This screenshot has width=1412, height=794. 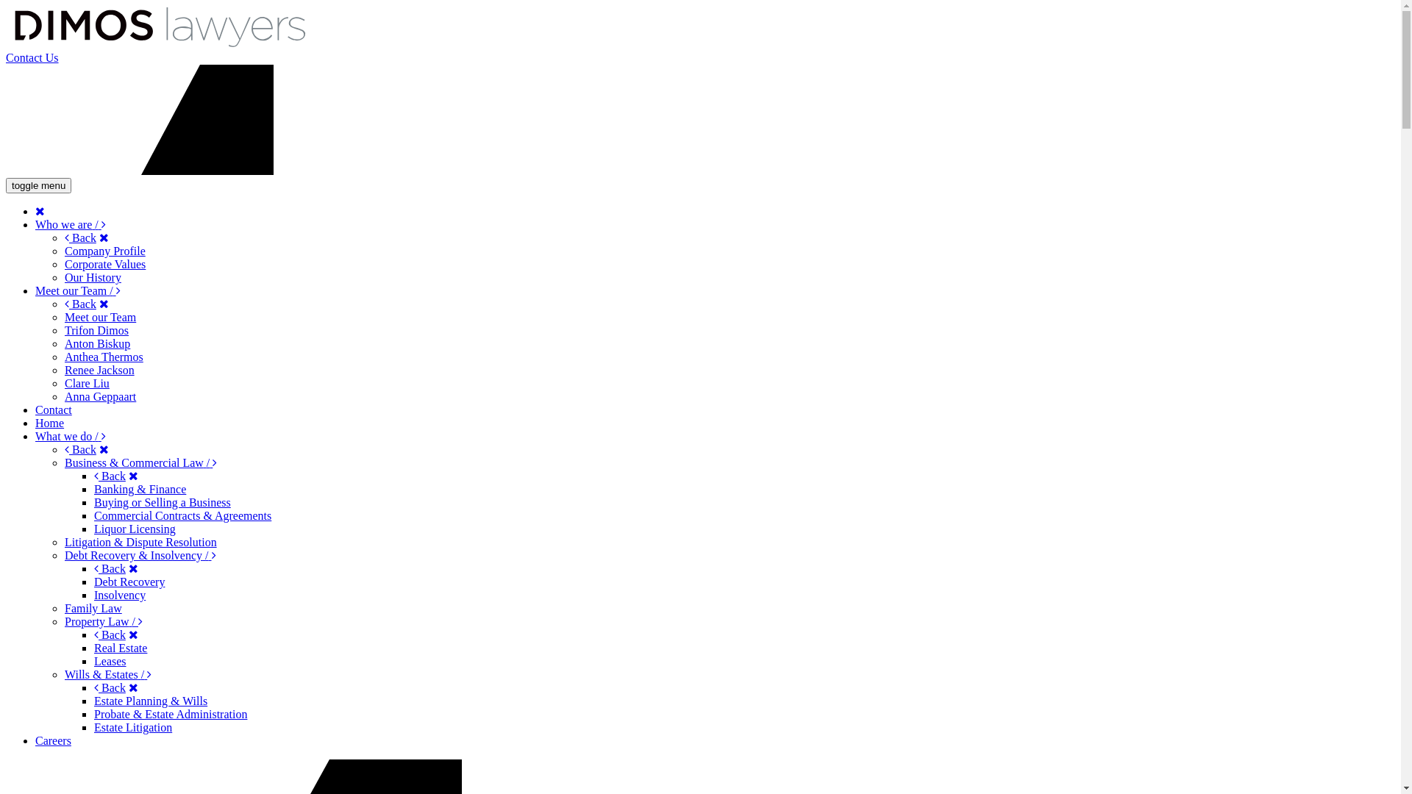 What do you see at coordinates (100, 371) in the screenshot?
I see `Renee Jackson` at bounding box center [100, 371].